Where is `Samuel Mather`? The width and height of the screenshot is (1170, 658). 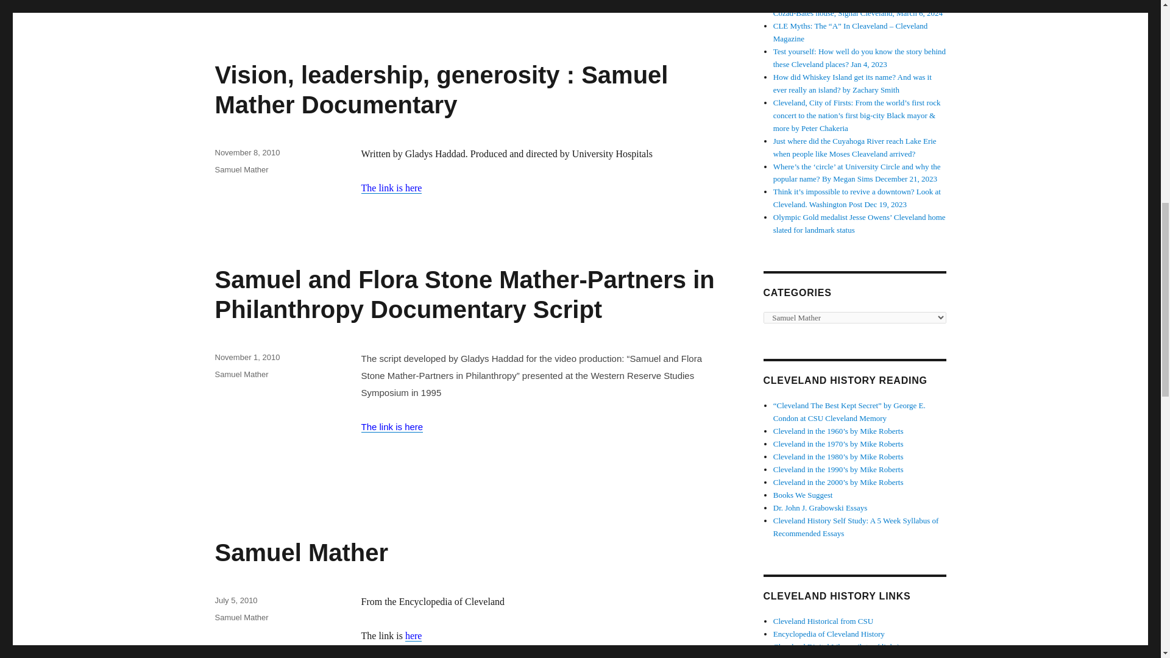 Samuel Mather is located at coordinates (241, 374).